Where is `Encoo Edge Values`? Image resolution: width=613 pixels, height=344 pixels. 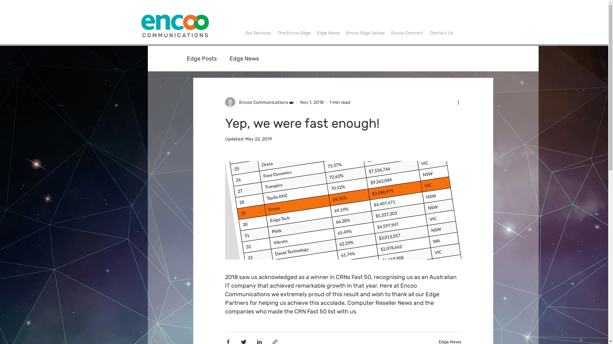 Encoo Edge Values is located at coordinates (365, 33).